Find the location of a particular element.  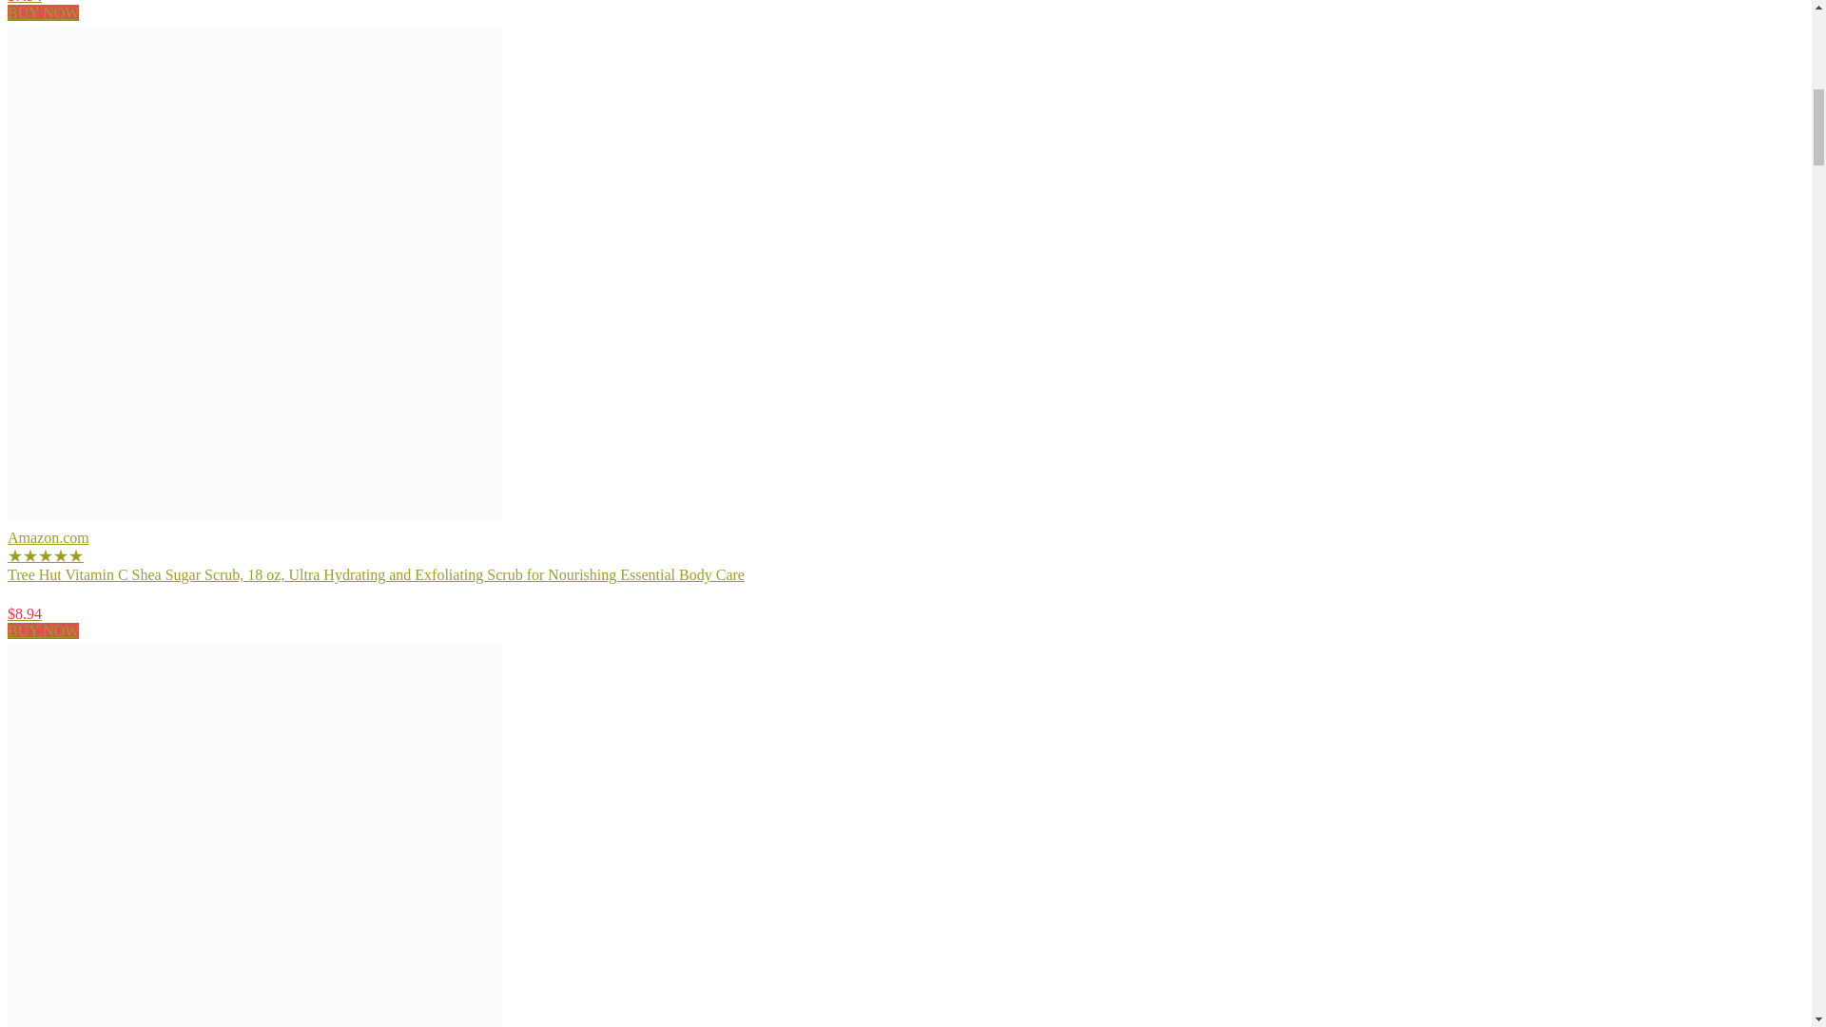

BUY NOW is located at coordinates (42, 630).